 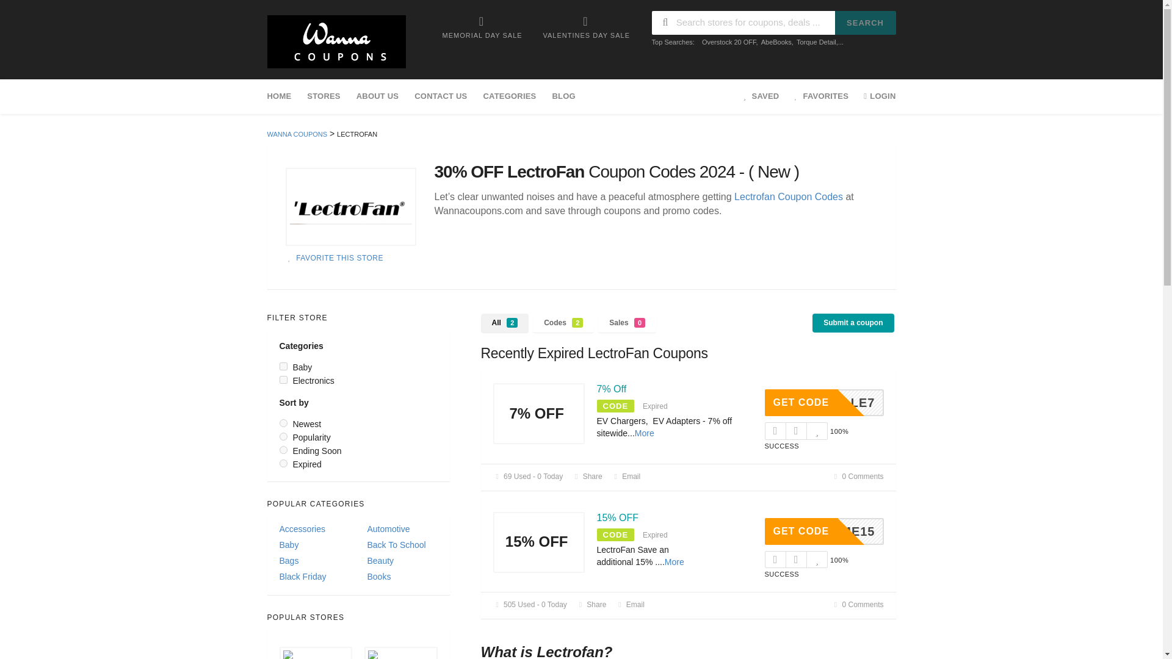 What do you see at coordinates (283, 463) in the screenshot?
I see `expired` at bounding box center [283, 463].